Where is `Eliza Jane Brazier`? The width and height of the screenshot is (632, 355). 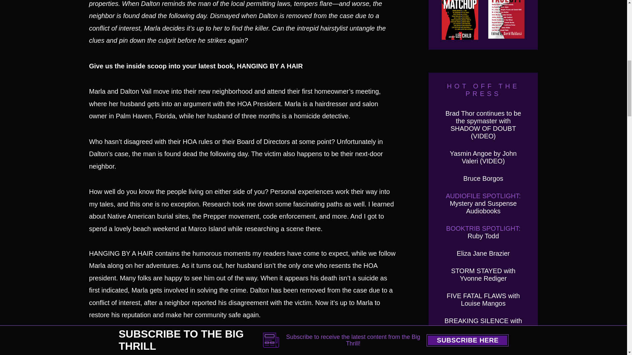
Eliza Jane Brazier is located at coordinates (483, 253).